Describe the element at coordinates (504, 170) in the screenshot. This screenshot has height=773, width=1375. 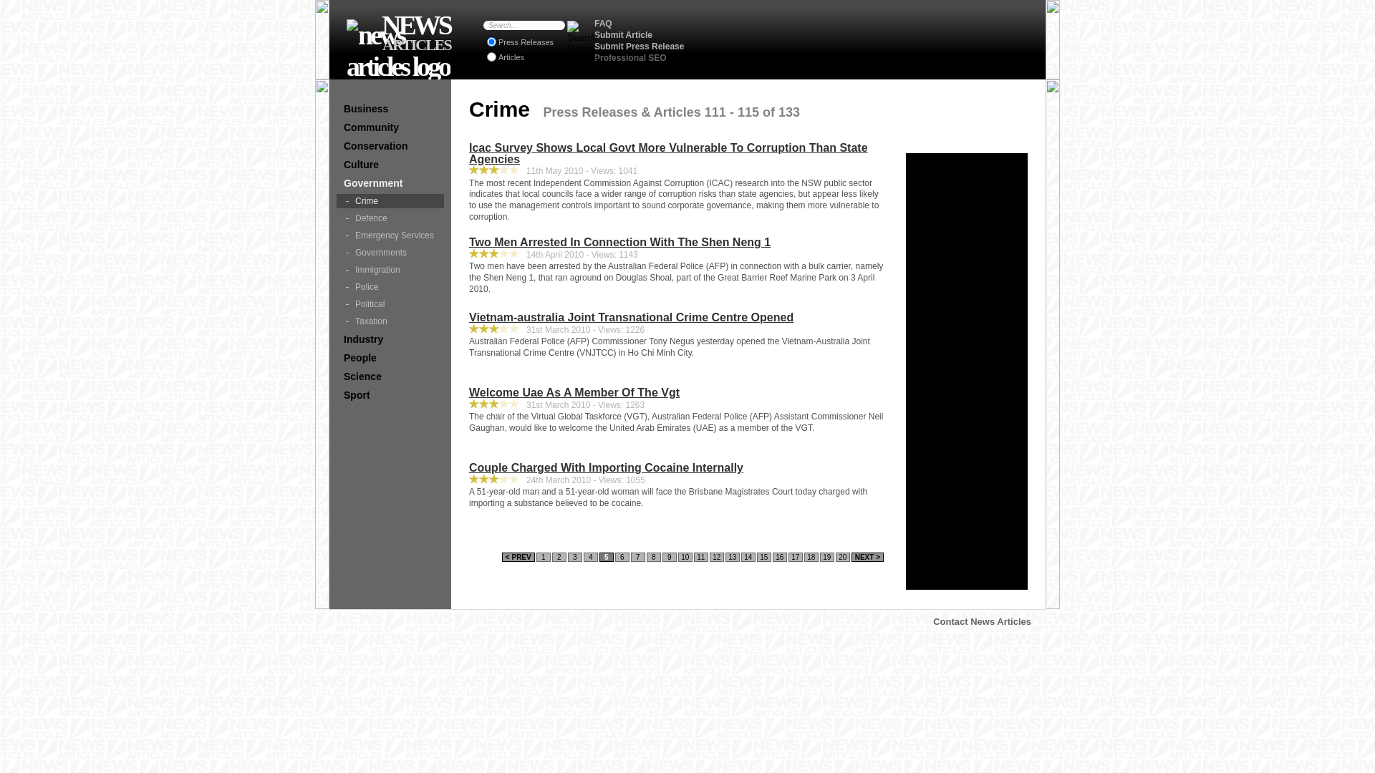
I see `3 Star Rating` at that location.